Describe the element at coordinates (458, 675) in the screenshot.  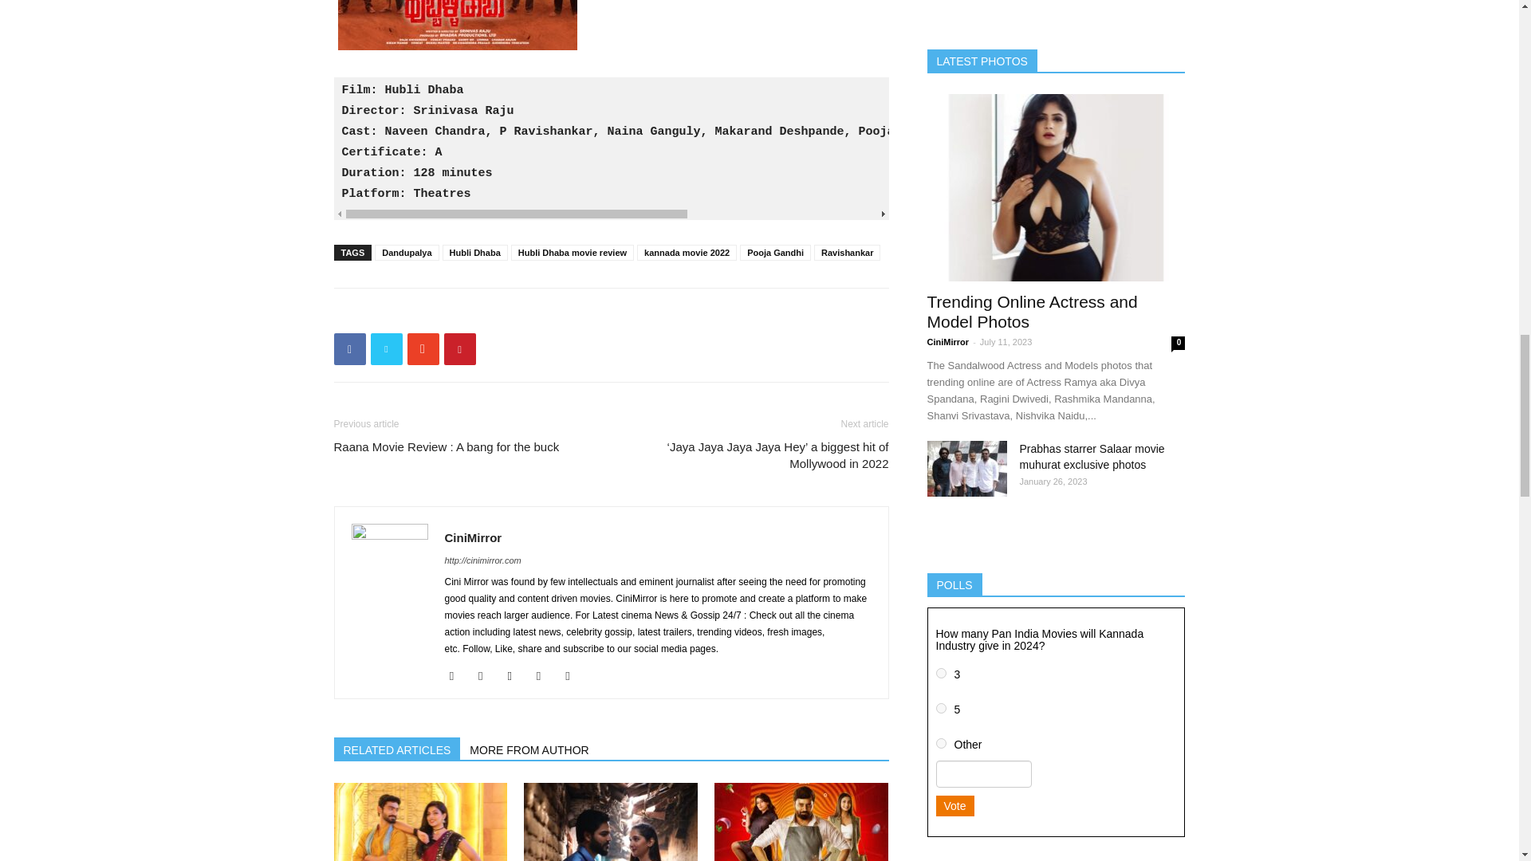
I see `Facebook` at that location.